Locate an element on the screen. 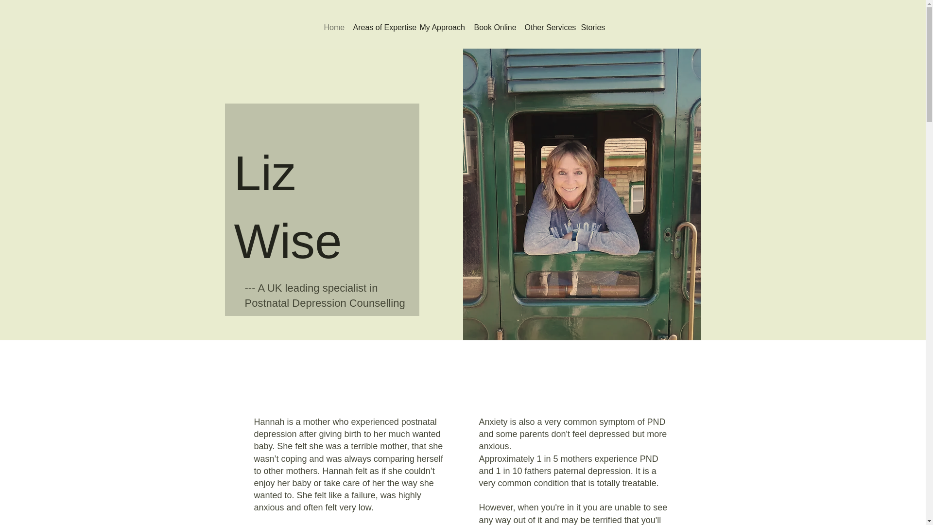 The height and width of the screenshot is (525, 933). My Approach is located at coordinates (442, 27).